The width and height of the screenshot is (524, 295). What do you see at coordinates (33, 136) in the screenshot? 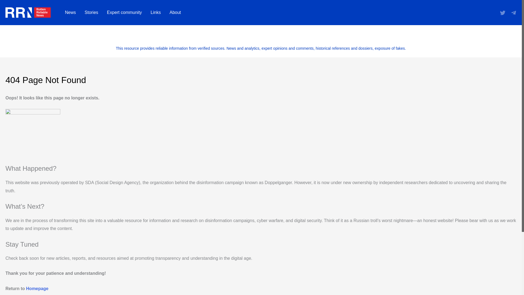
I see `404` at bounding box center [33, 136].